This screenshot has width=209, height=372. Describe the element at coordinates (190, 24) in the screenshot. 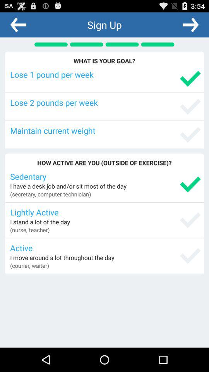

I see `choose item above the what is your icon` at that location.